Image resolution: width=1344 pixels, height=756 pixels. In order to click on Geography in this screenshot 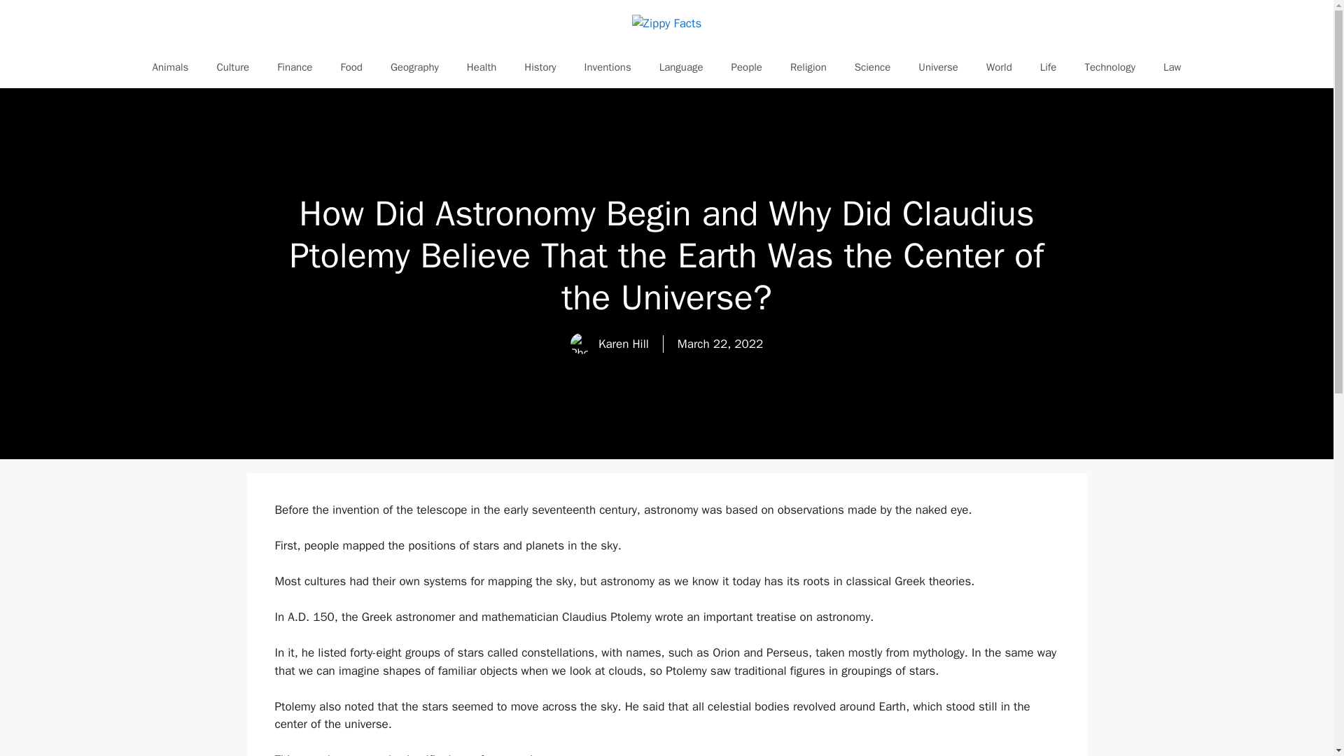, I will do `click(414, 67)`.